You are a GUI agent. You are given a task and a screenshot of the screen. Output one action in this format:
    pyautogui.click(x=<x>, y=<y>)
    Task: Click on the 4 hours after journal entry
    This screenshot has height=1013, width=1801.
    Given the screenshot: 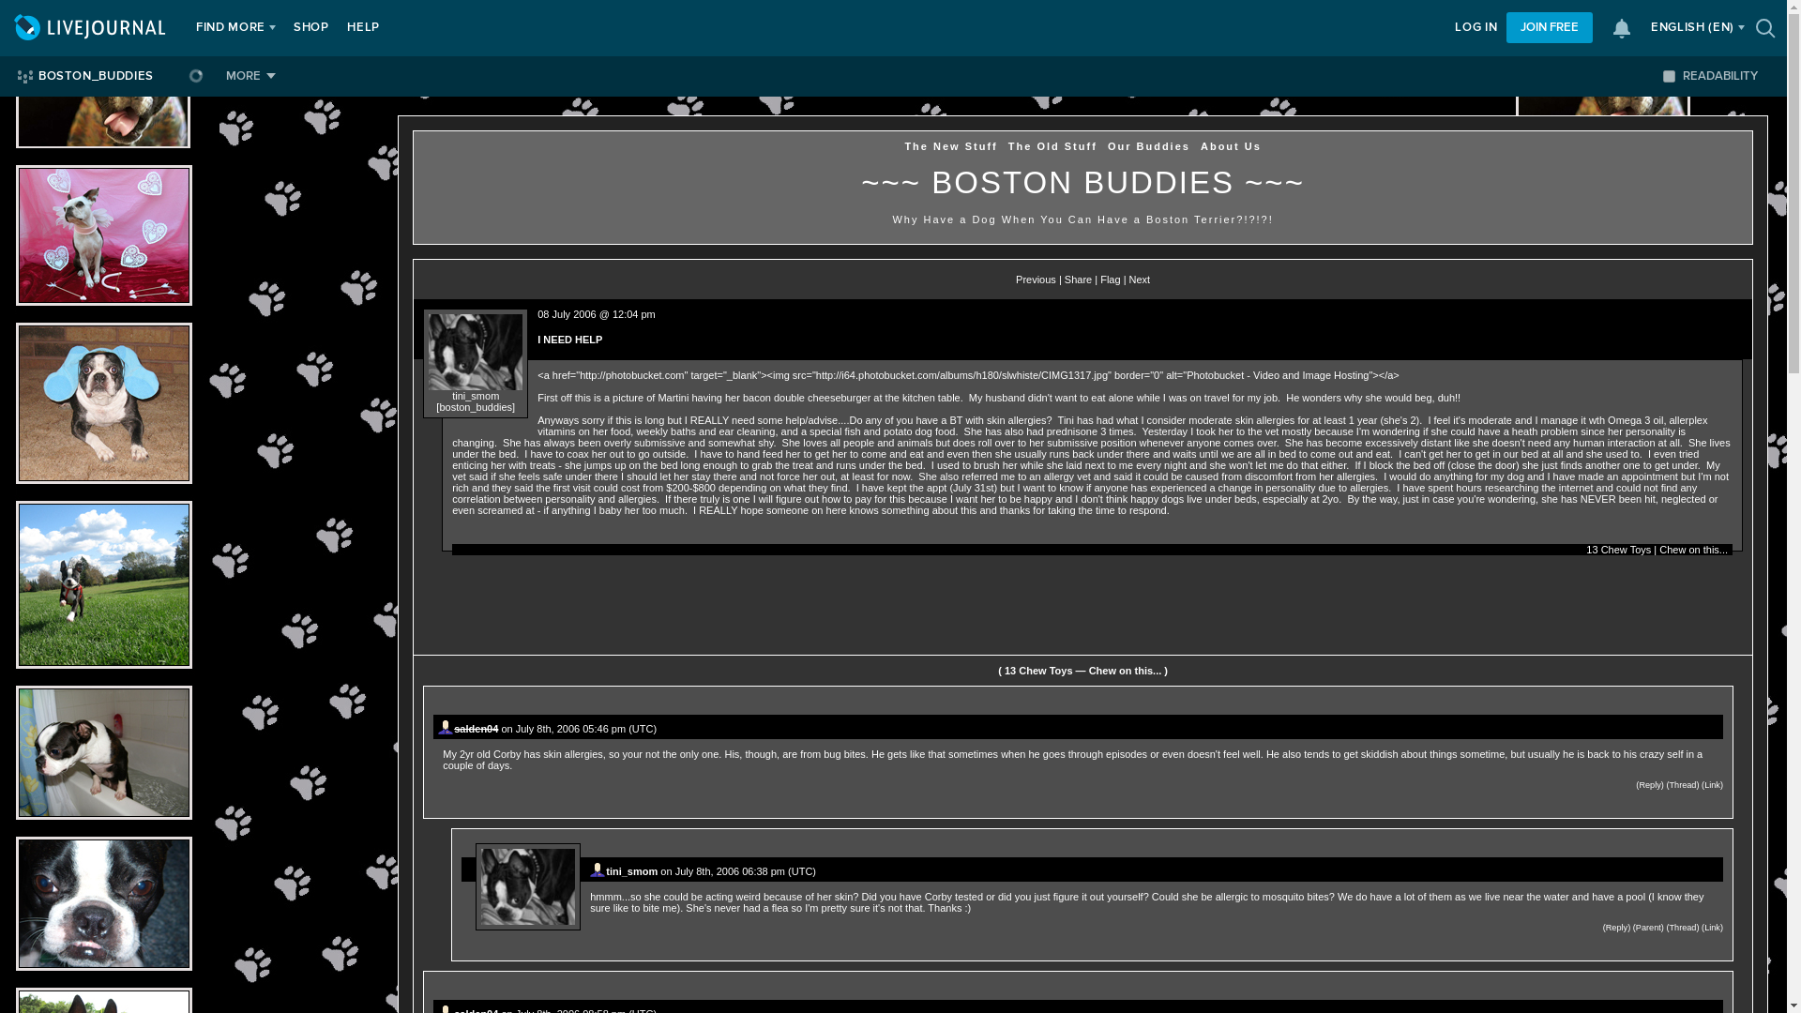 What is the action you would take?
    pyautogui.click(x=585, y=1010)
    